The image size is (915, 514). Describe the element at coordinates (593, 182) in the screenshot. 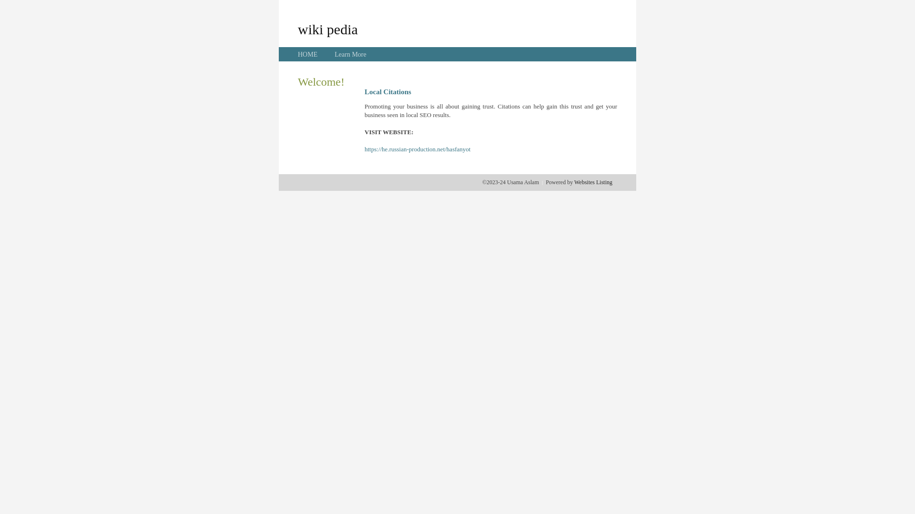

I see `Websites Listing` at that location.